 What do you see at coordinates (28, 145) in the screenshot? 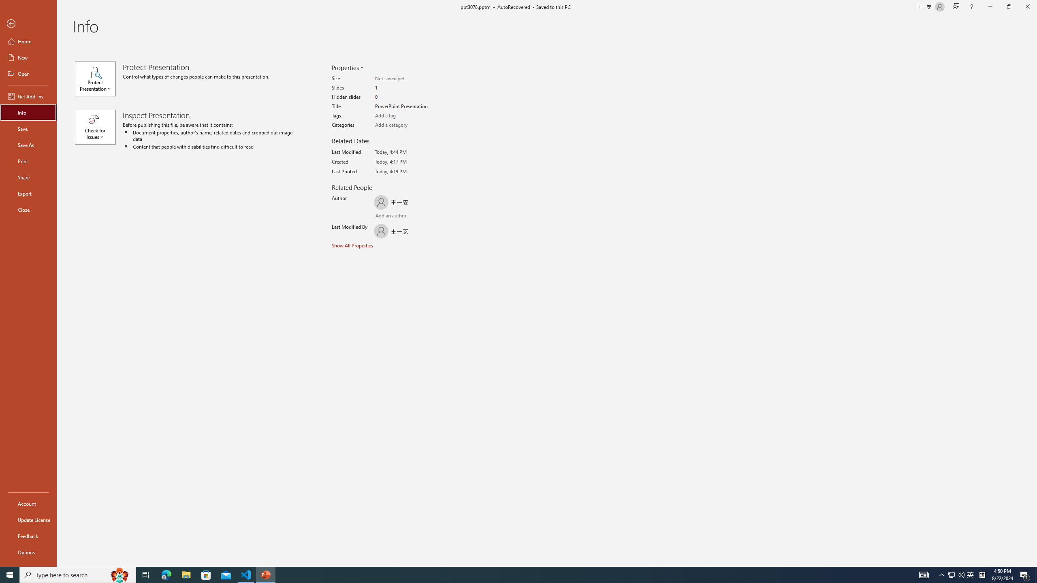
I see `Save As` at bounding box center [28, 145].